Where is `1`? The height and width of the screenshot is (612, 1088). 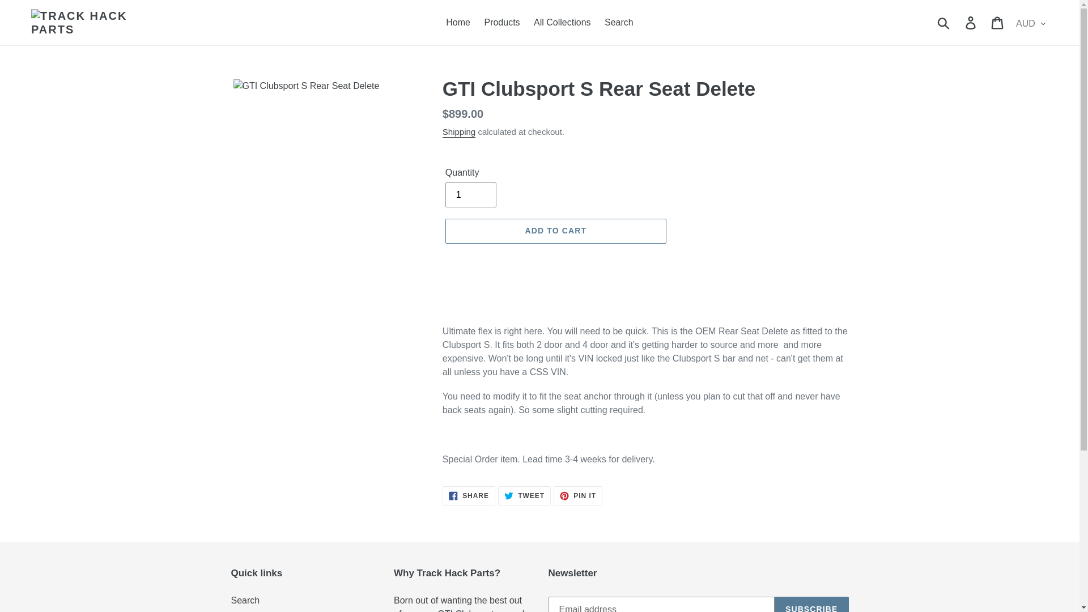
1 is located at coordinates (459, 132).